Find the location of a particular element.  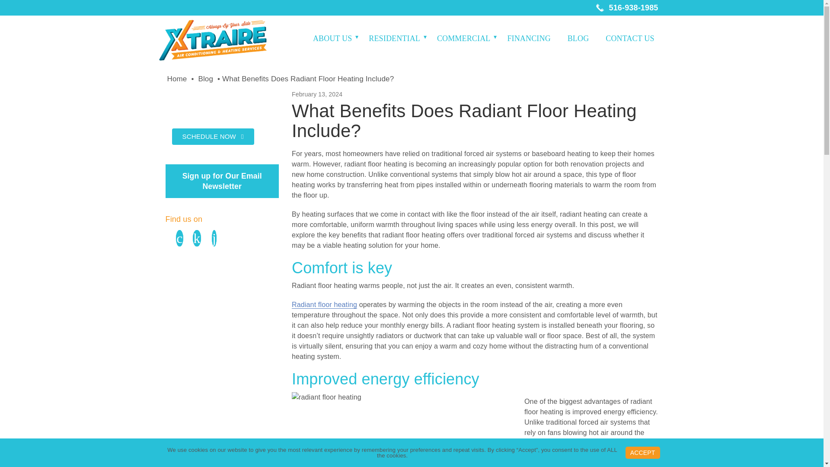

What Benefits Does Radiant Floor Heating Include? is located at coordinates (308, 79).